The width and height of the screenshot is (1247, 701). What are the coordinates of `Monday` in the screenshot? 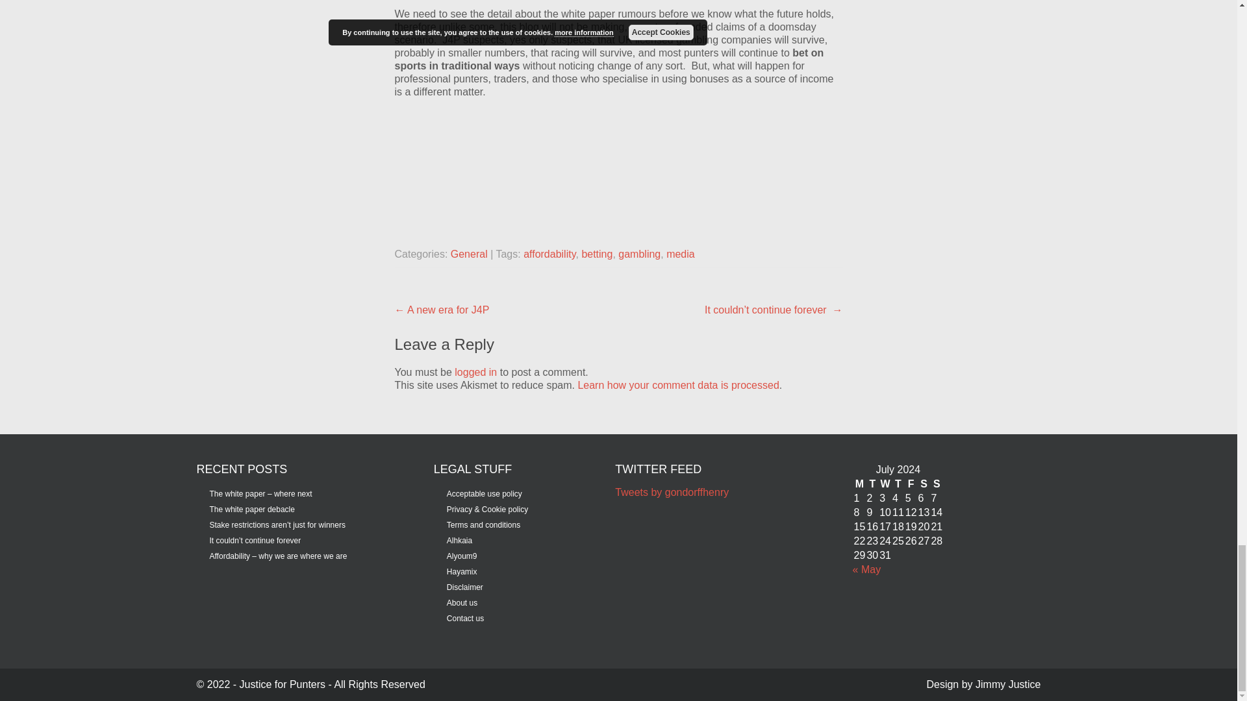 It's located at (860, 484).